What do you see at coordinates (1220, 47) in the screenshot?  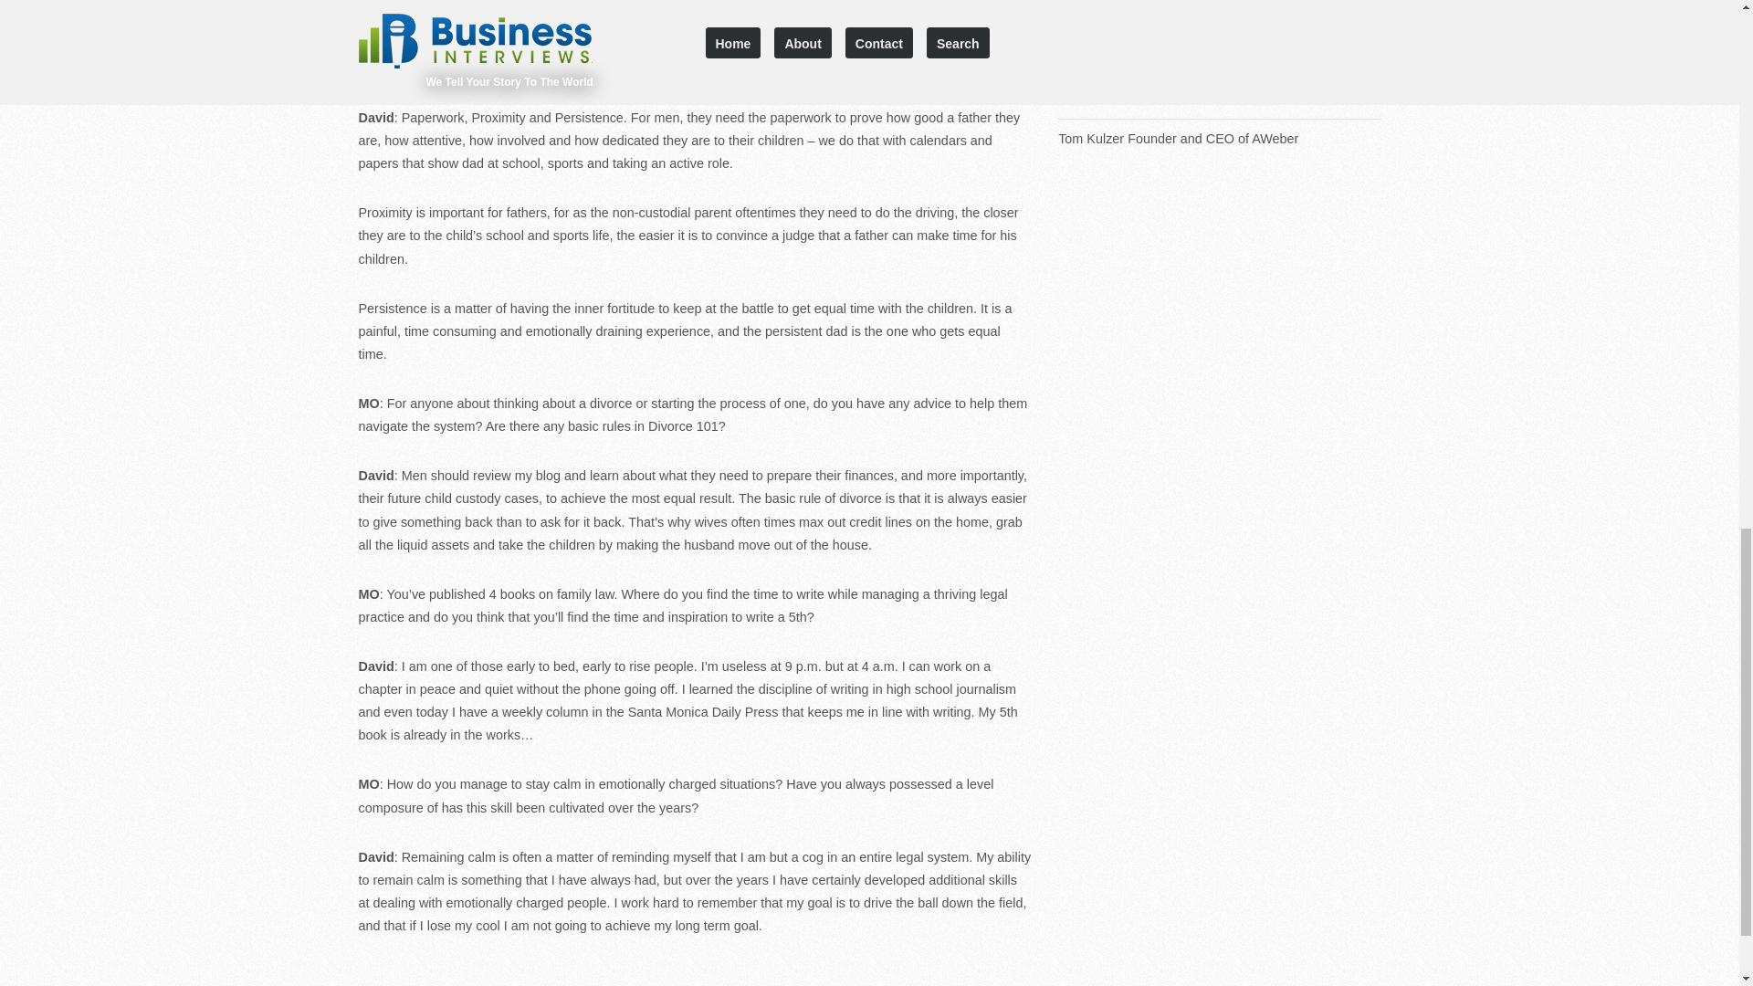 I see `Tim Ash Founder of SiteTuners and Conversion Conference` at bounding box center [1220, 47].